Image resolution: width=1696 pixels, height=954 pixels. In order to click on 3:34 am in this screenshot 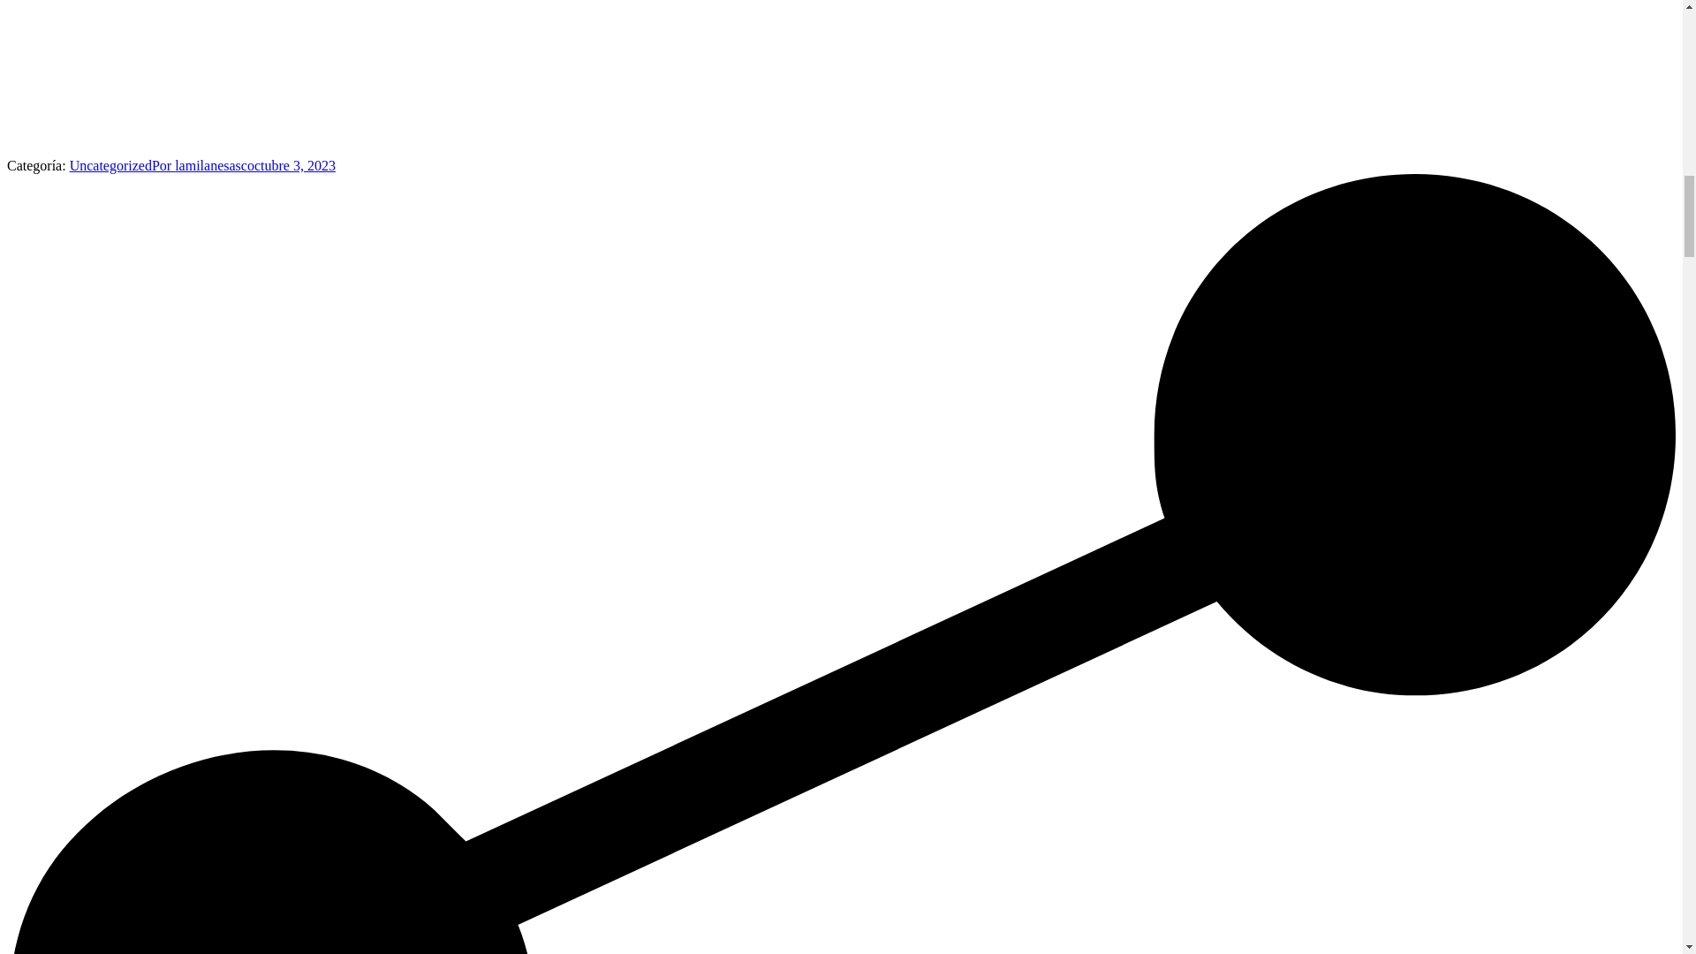, I will do `click(291, 165)`.